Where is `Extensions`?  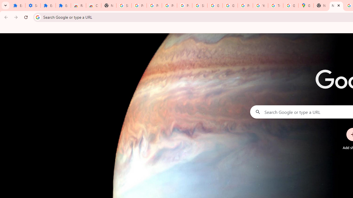 Extensions is located at coordinates (18, 5).